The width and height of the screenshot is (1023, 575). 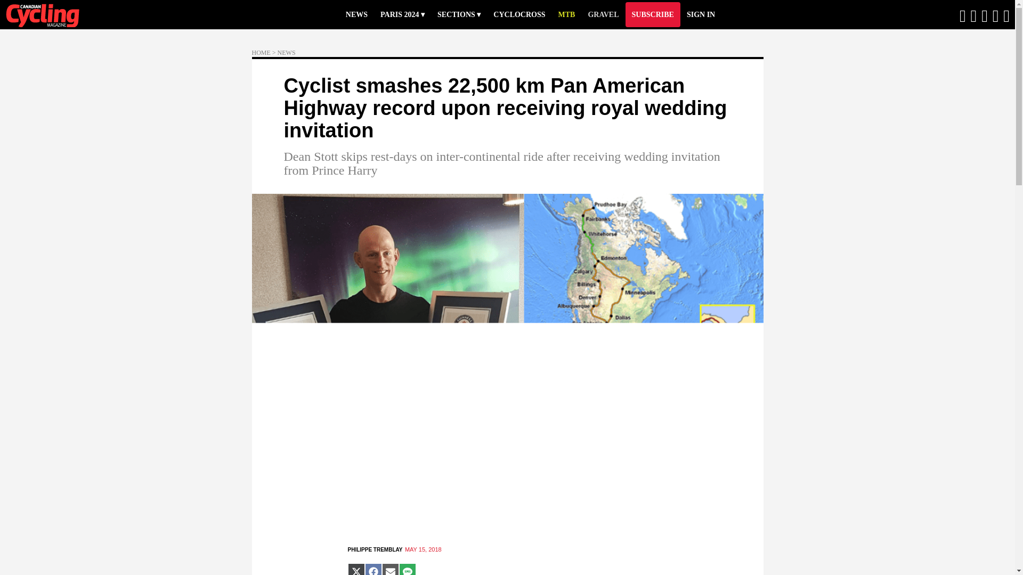 What do you see at coordinates (519, 14) in the screenshot?
I see `CYCLOCROSS` at bounding box center [519, 14].